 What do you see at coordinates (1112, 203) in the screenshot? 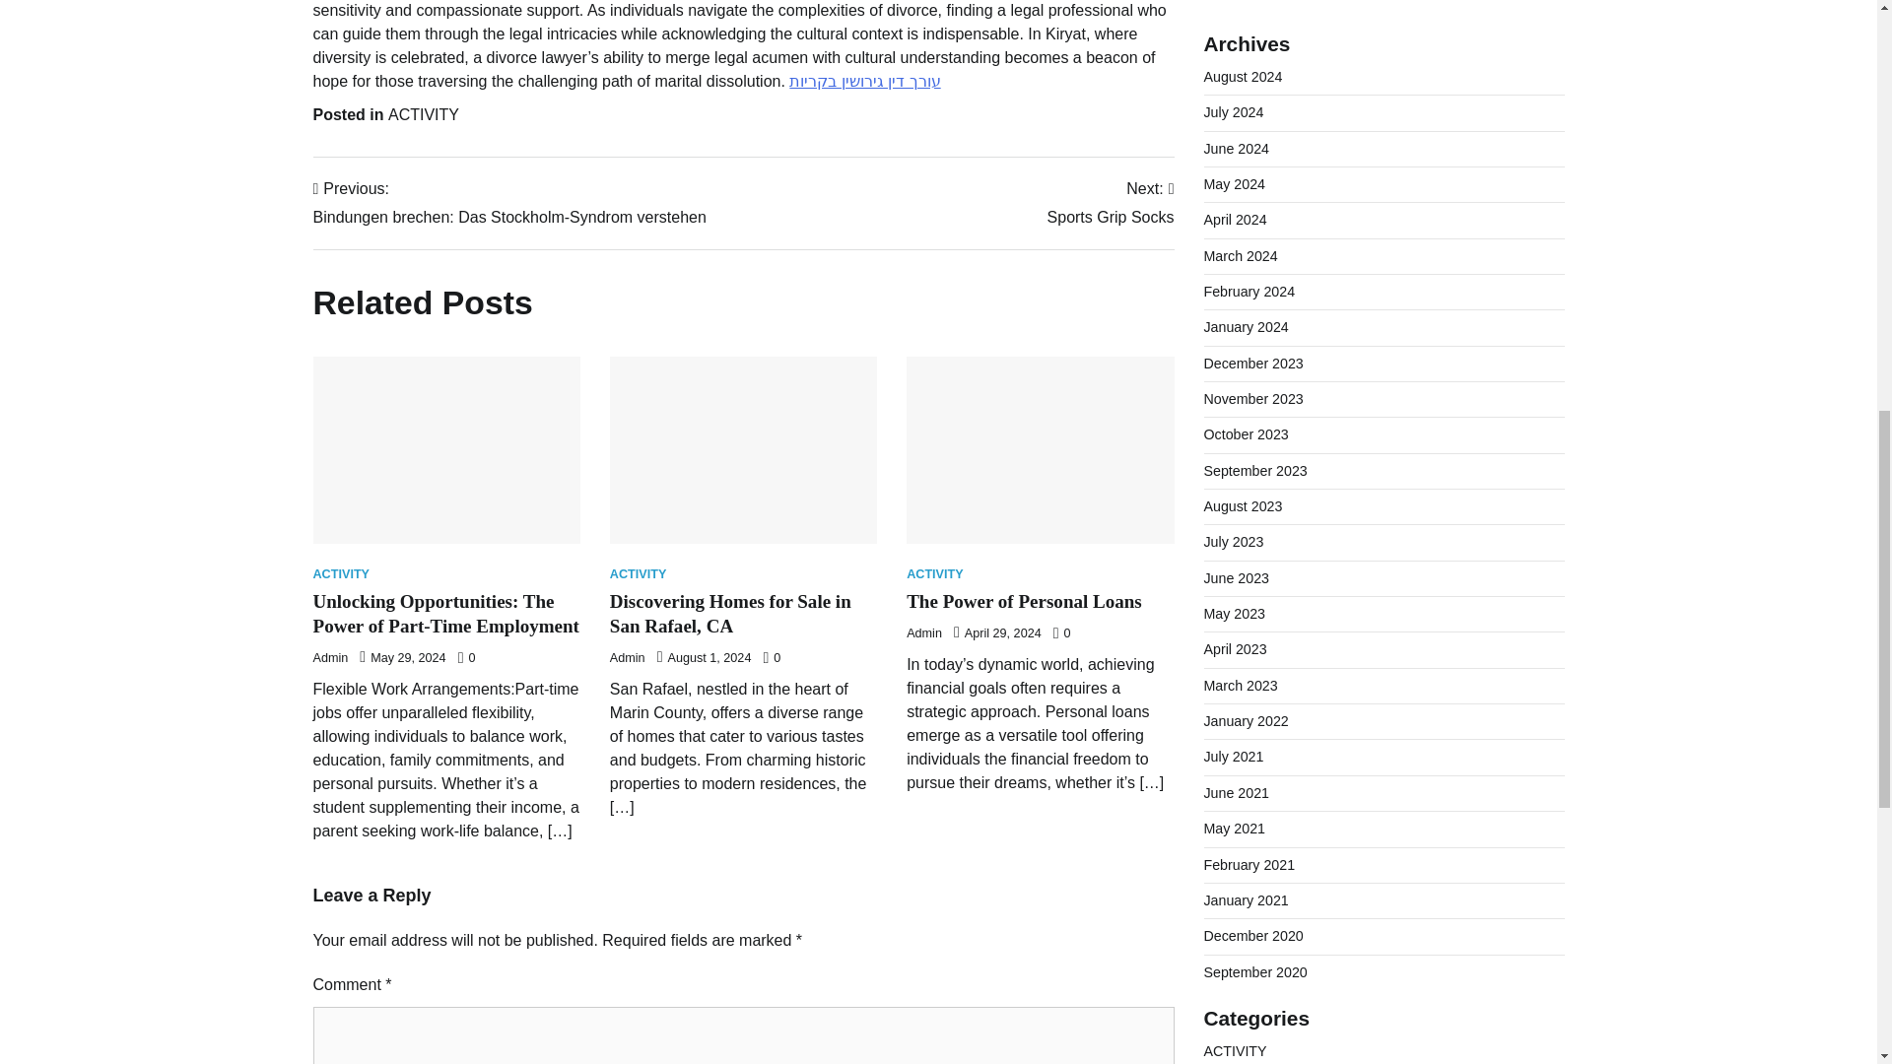
I see `ACTIVITY` at bounding box center [1112, 203].